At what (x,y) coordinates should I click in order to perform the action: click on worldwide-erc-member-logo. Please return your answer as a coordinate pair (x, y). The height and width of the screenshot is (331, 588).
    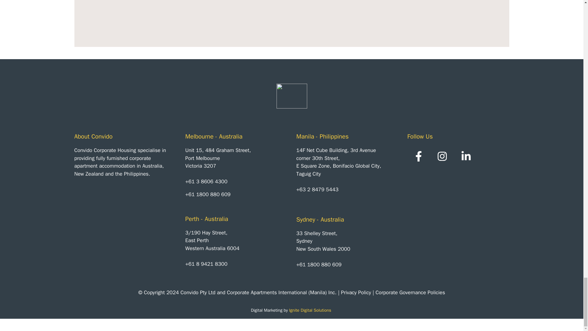
    Looking at the image, I should click on (175, 325).